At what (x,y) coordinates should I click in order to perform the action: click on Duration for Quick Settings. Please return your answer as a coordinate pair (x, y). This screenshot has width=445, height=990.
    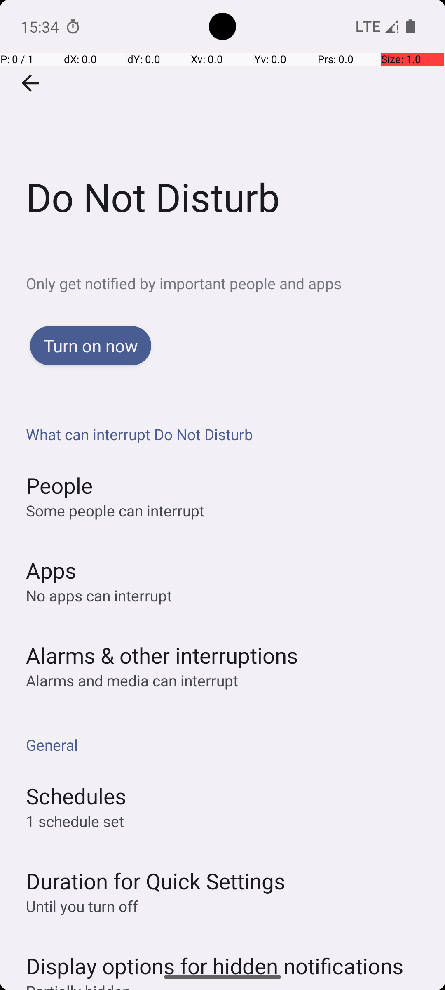
    Looking at the image, I should click on (156, 881).